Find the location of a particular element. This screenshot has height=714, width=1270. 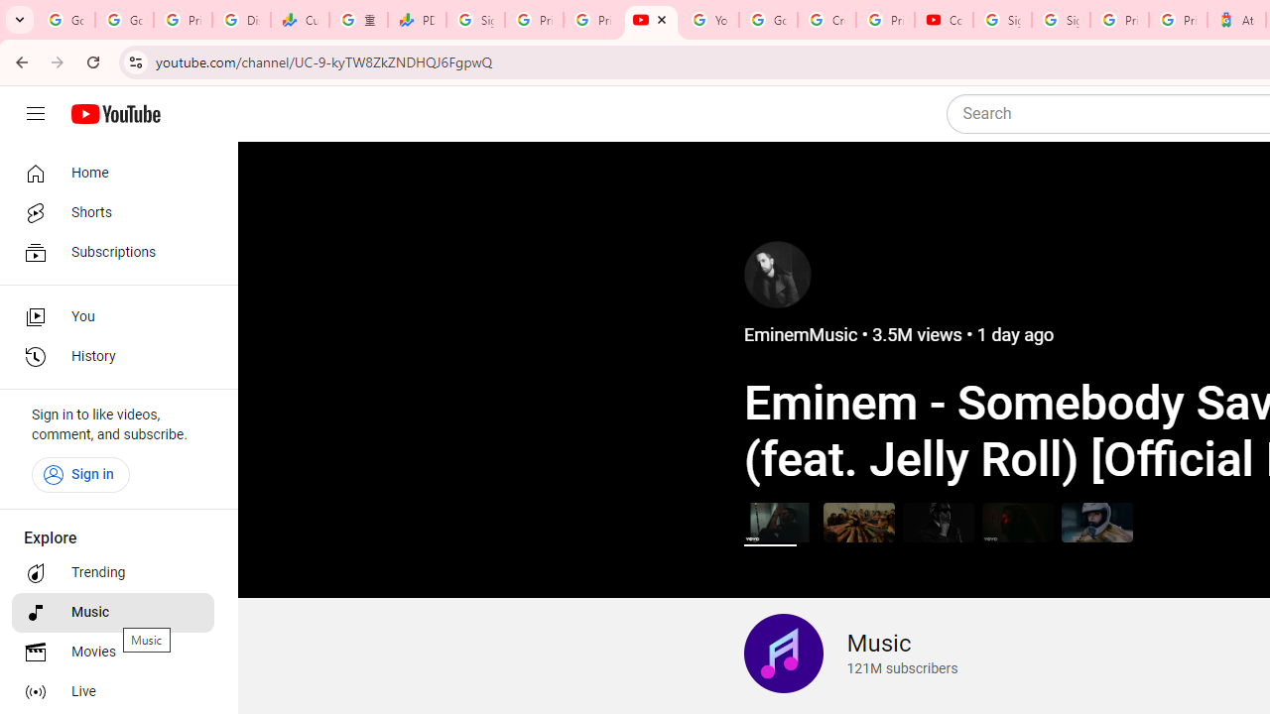

Create your Google Account is located at coordinates (825, 20).